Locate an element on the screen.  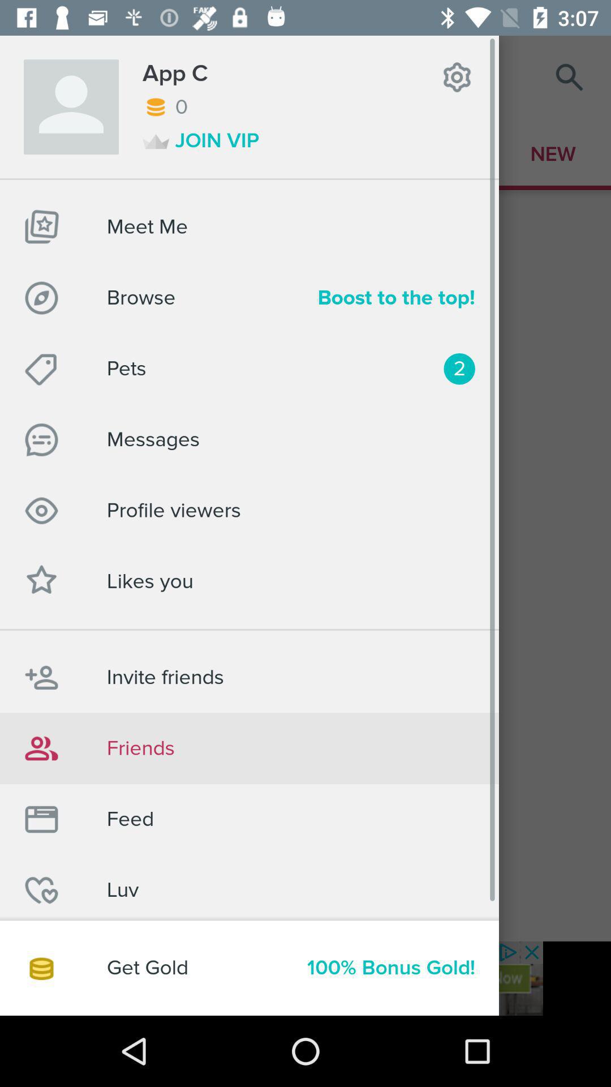
select the text below search icon at the top right corner of the page is located at coordinates (553, 154).